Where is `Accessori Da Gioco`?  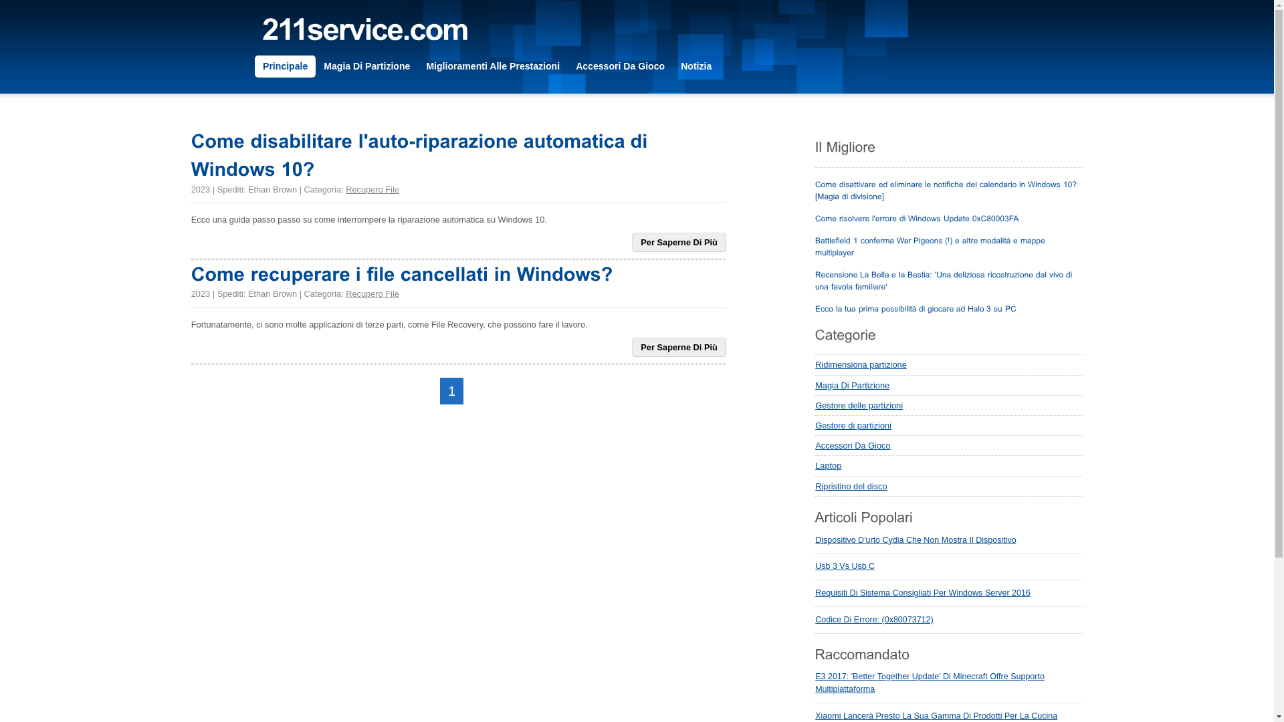
Accessori Da Gioco is located at coordinates (621, 67).